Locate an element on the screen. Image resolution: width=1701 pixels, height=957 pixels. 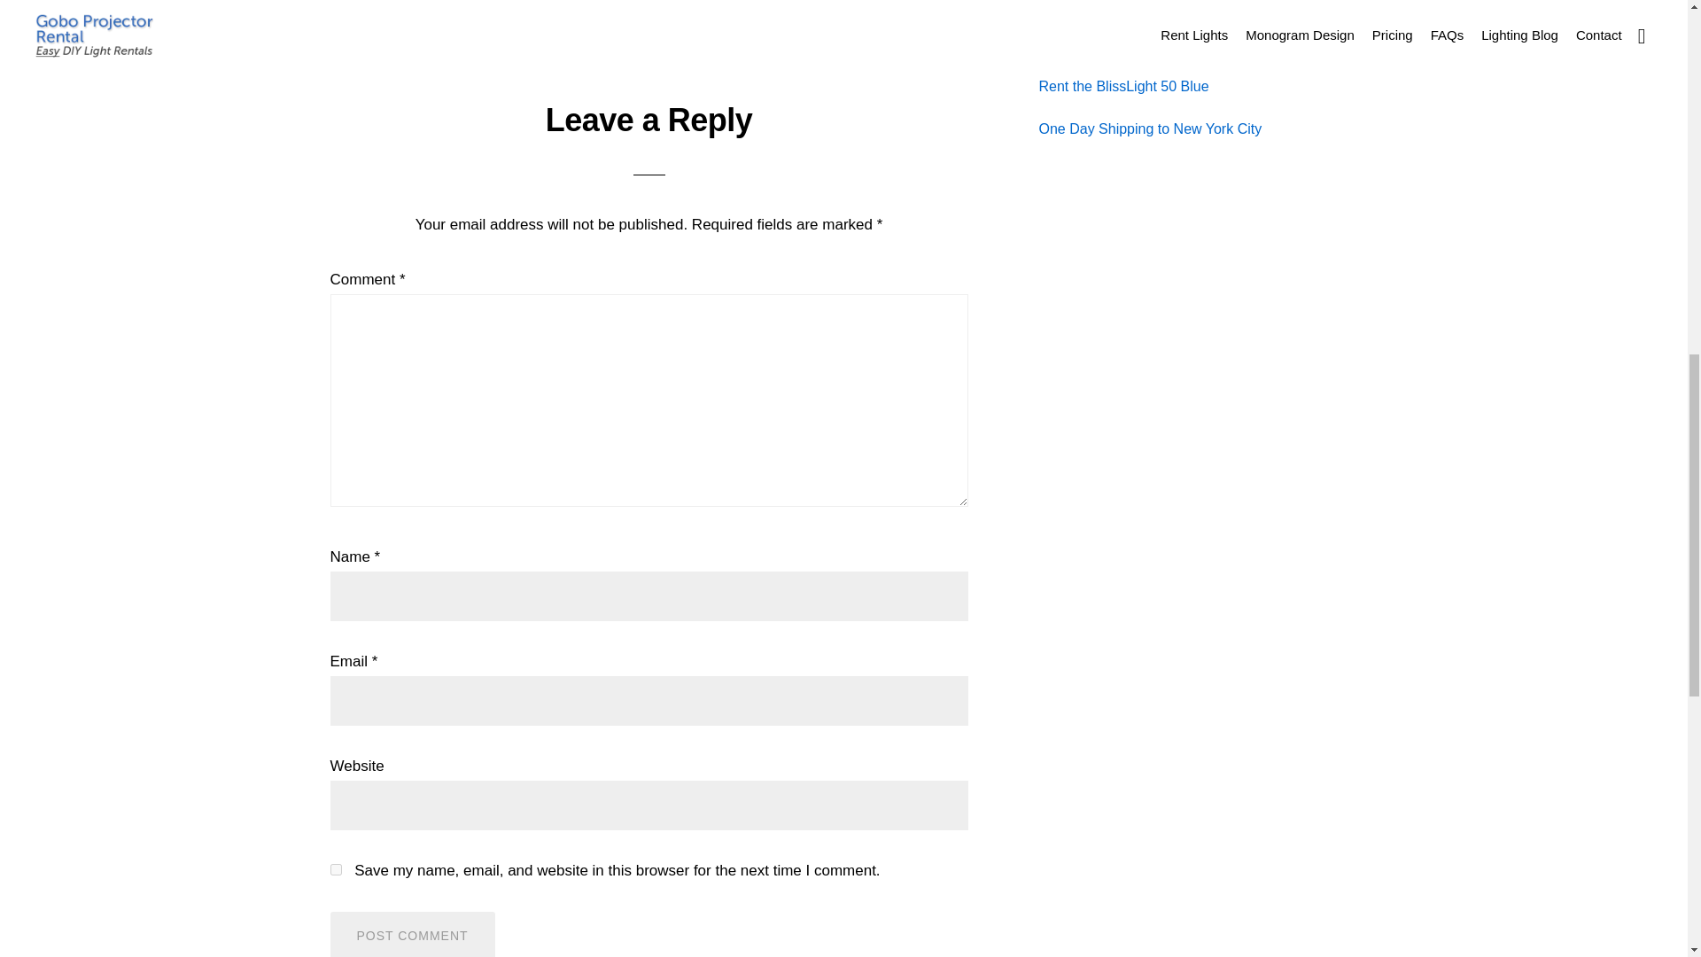
Post Comment is located at coordinates (412, 934).